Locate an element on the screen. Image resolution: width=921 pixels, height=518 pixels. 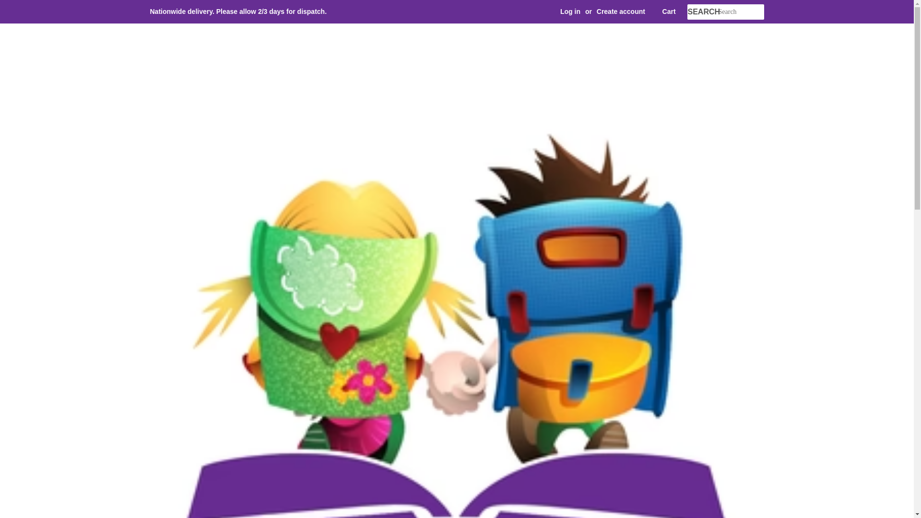
Create account is located at coordinates (621, 12).